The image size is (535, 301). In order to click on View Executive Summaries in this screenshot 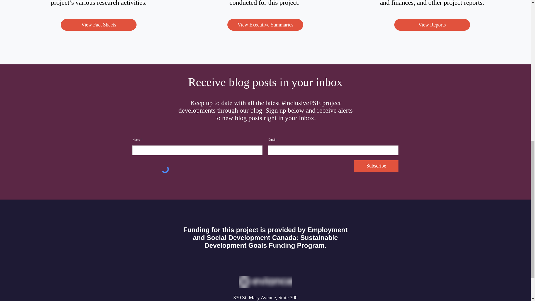, I will do `click(265, 25)`.